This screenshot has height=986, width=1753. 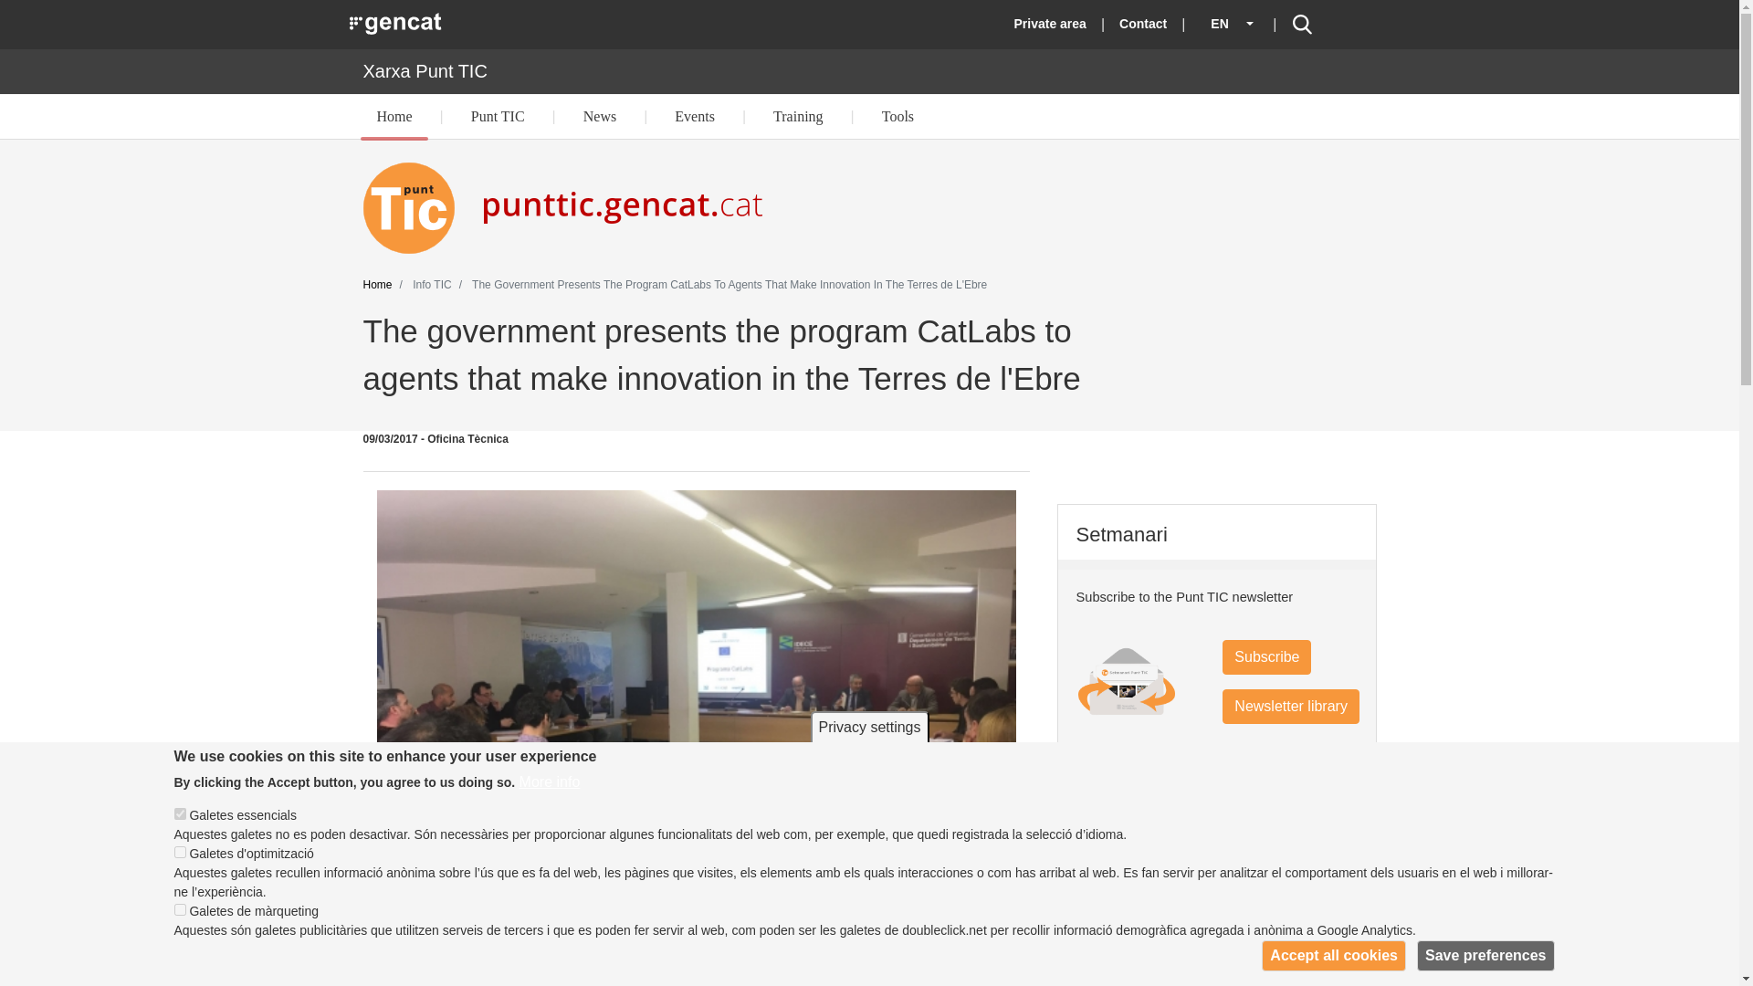 I want to click on Home, so click(x=394, y=117).